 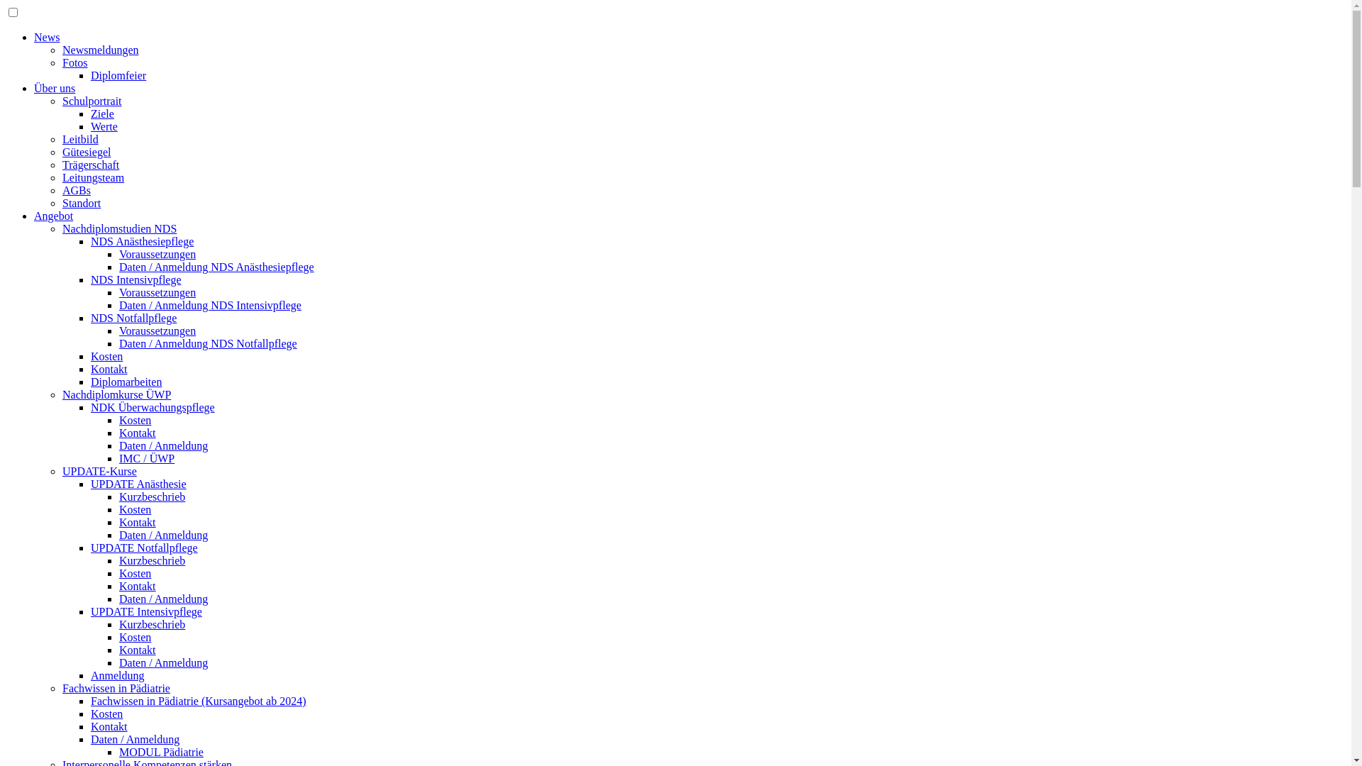 What do you see at coordinates (133, 318) in the screenshot?
I see `NDS Notfallpflege` at bounding box center [133, 318].